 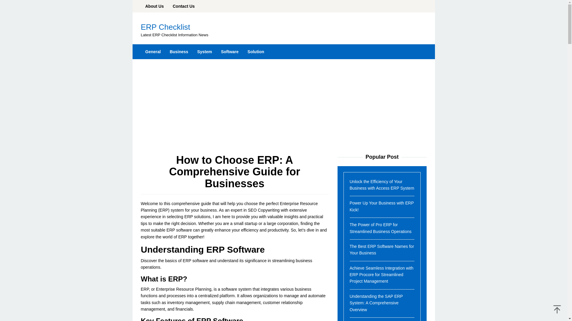 I want to click on Understanding the SAP ERP System: A Comprehensive Overview, so click(x=376, y=303).